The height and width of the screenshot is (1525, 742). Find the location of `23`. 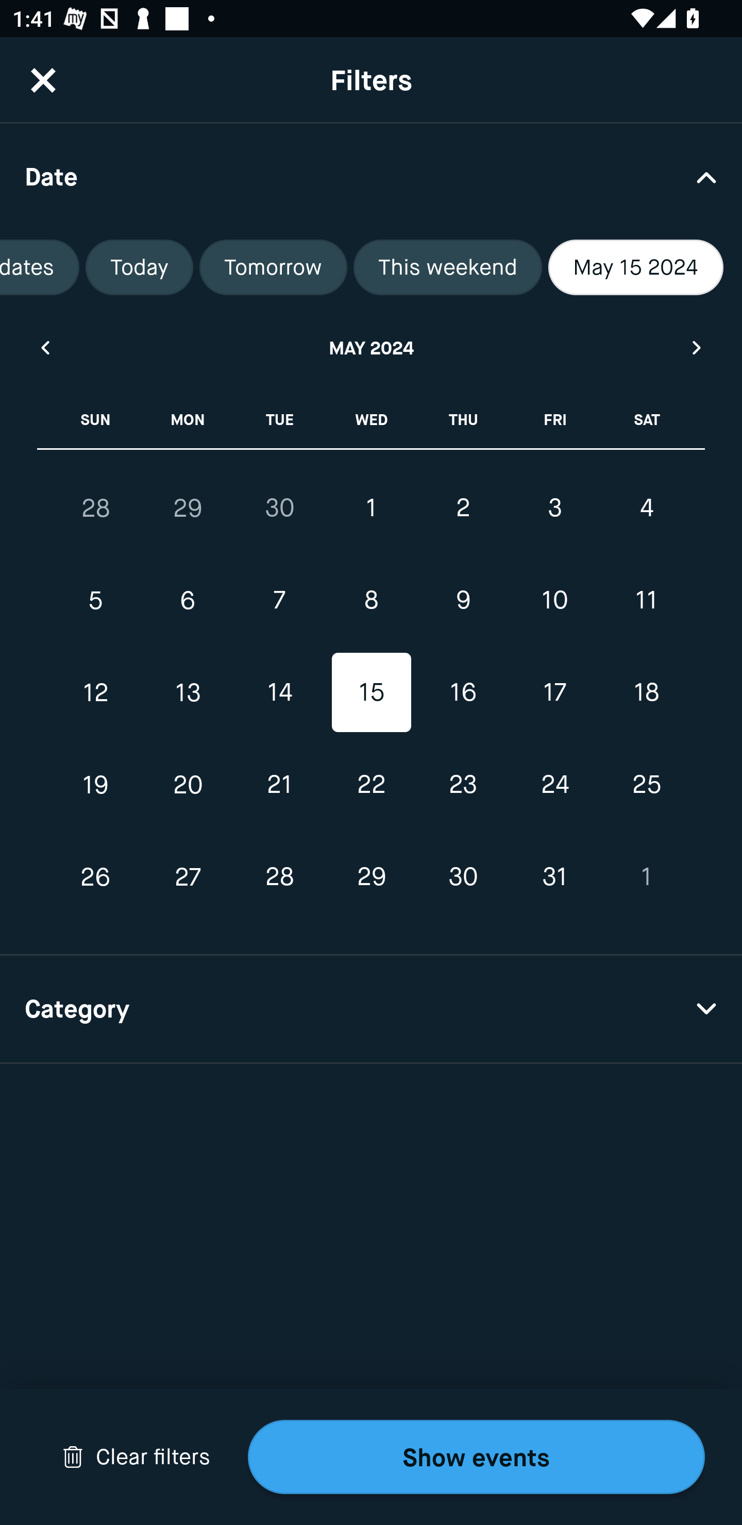

23 is located at coordinates (463, 784).